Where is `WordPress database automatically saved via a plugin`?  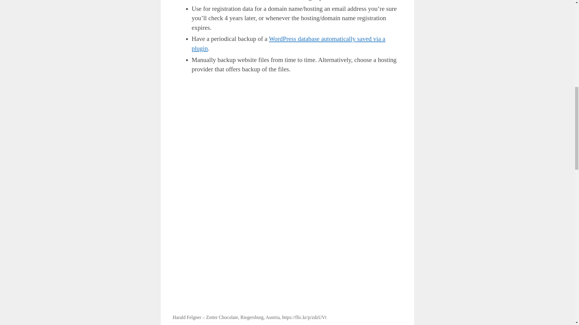
WordPress database automatically saved via a plugin is located at coordinates (288, 43).